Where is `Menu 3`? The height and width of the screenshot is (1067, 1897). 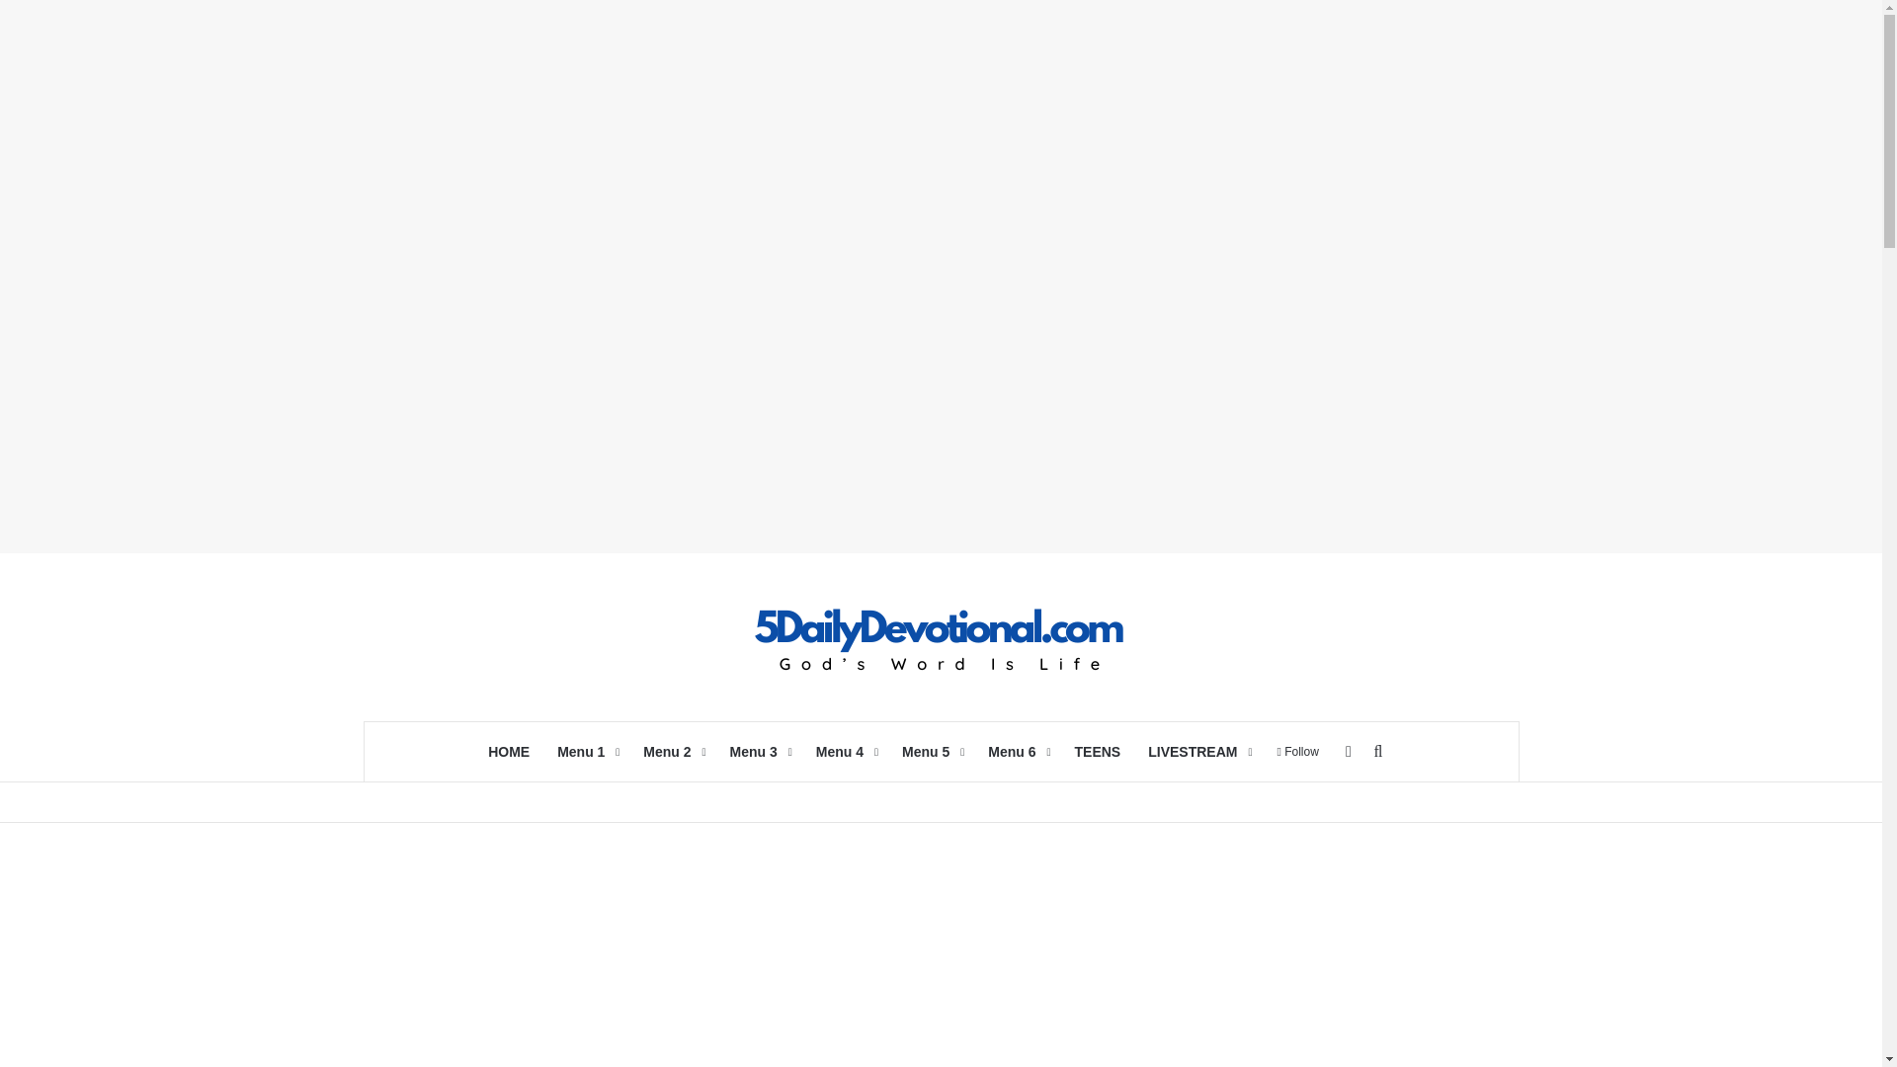 Menu 3 is located at coordinates (759, 751).